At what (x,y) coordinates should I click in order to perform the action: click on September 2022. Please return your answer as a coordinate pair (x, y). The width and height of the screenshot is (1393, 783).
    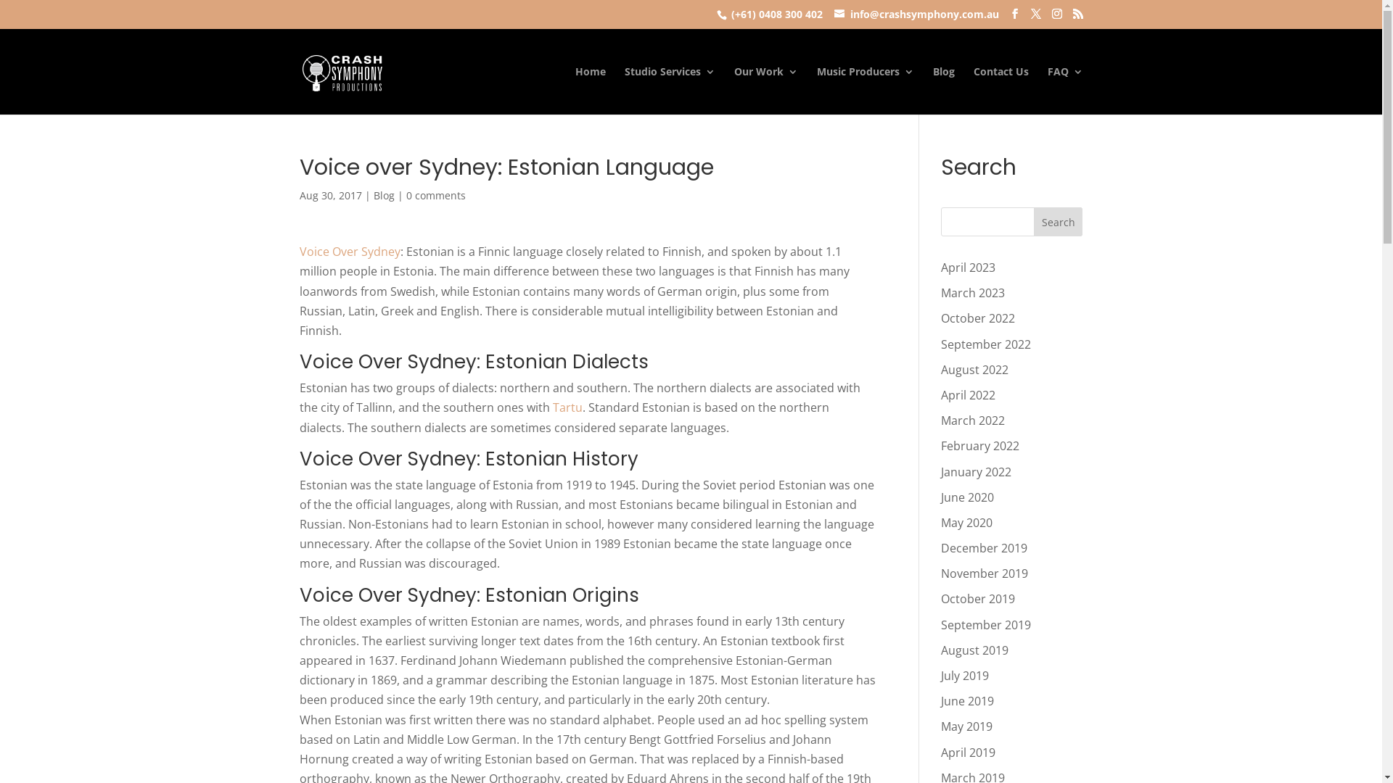
    Looking at the image, I should click on (986, 344).